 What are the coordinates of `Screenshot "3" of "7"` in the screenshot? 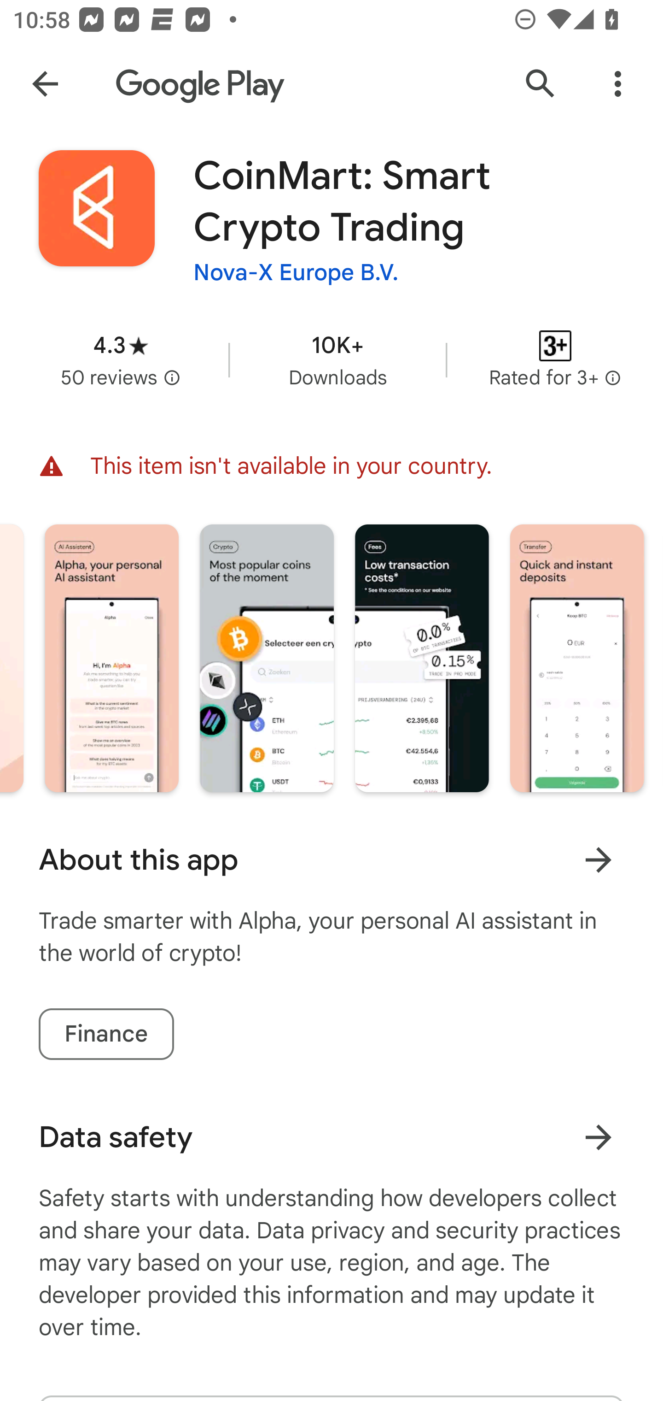 It's located at (422, 657).